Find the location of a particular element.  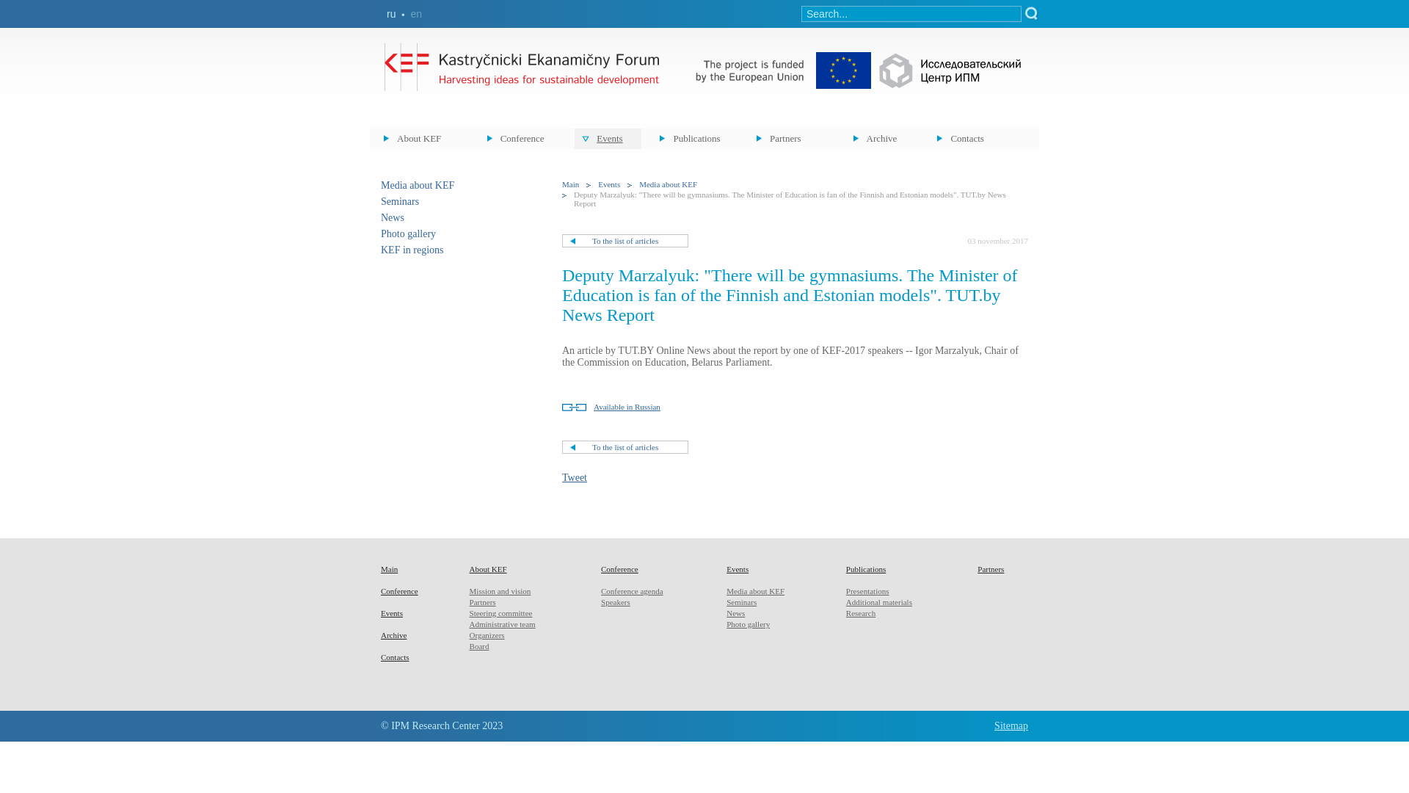

Main is located at coordinates (389, 569).